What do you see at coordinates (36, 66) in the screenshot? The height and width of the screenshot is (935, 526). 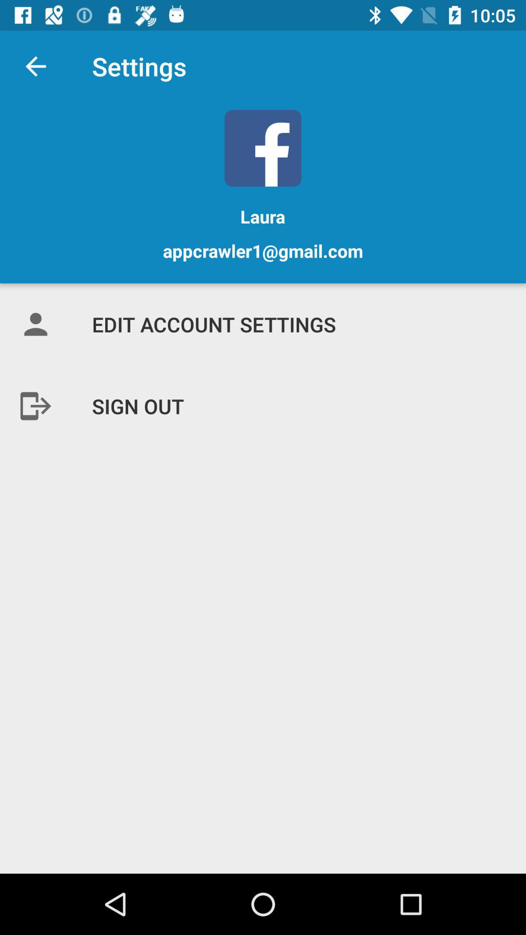 I see `turn on the icon to the left of the settings item` at bounding box center [36, 66].